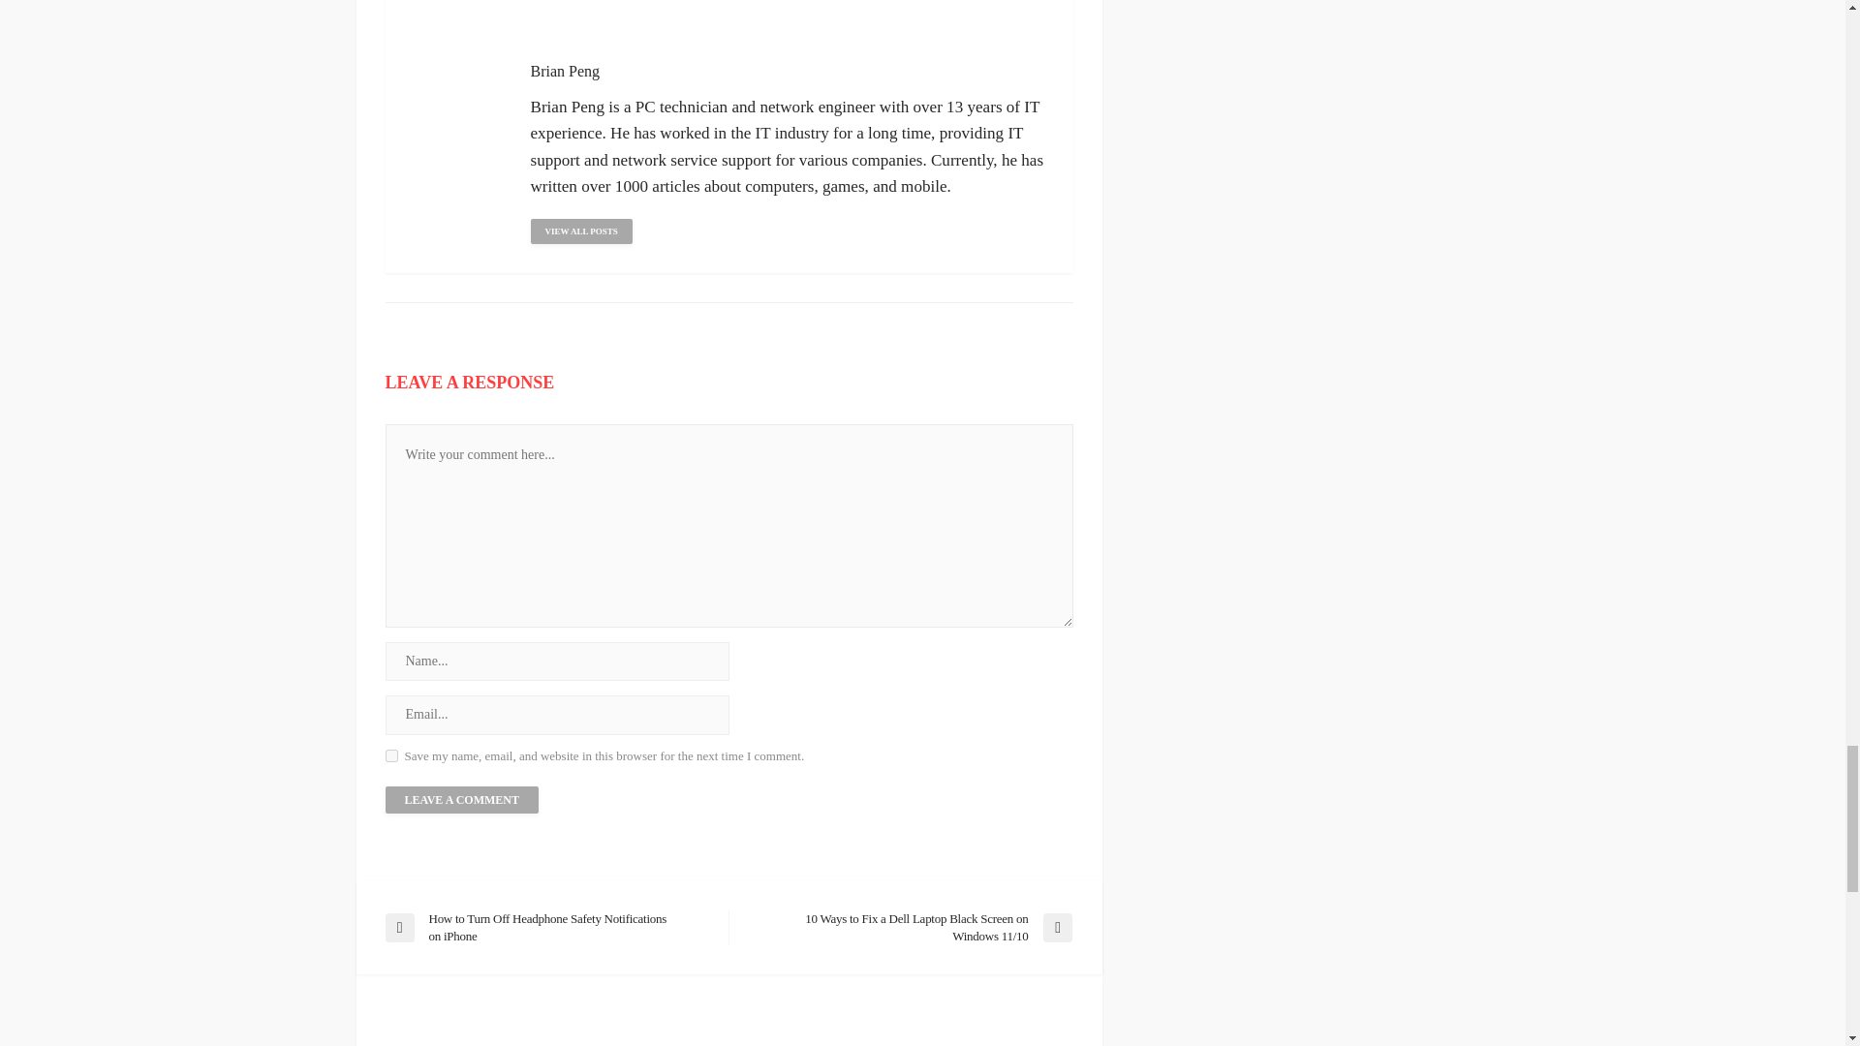 The width and height of the screenshot is (1860, 1046). What do you see at coordinates (461, 800) in the screenshot?
I see `Leave a comment` at bounding box center [461, 800].